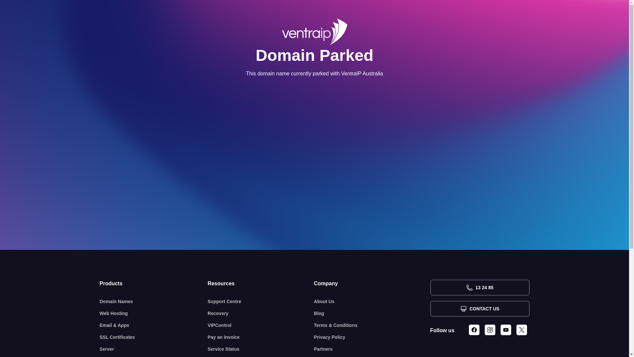  I want to click on Server, so click(154, 349).